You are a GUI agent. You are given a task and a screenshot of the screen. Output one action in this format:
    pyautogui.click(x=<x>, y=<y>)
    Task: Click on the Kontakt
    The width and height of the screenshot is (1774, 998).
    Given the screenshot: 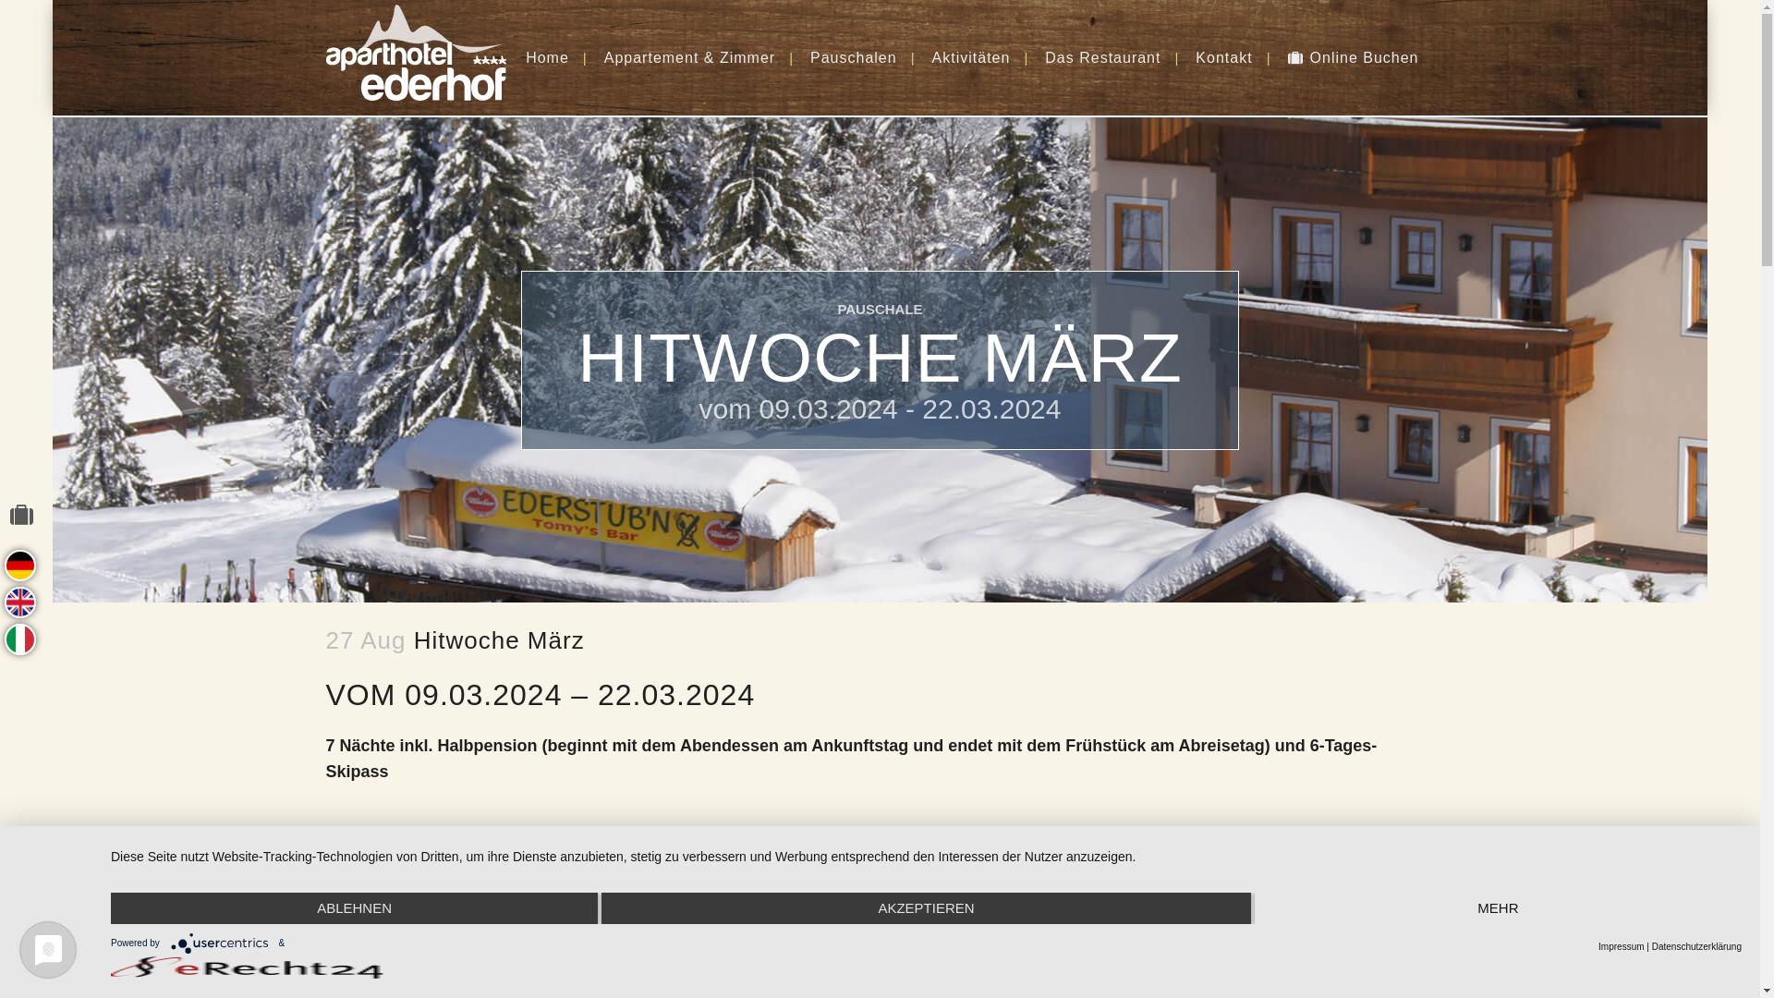 What is the action you would take?
    pyautogui.click(x=1223, y=57)
    